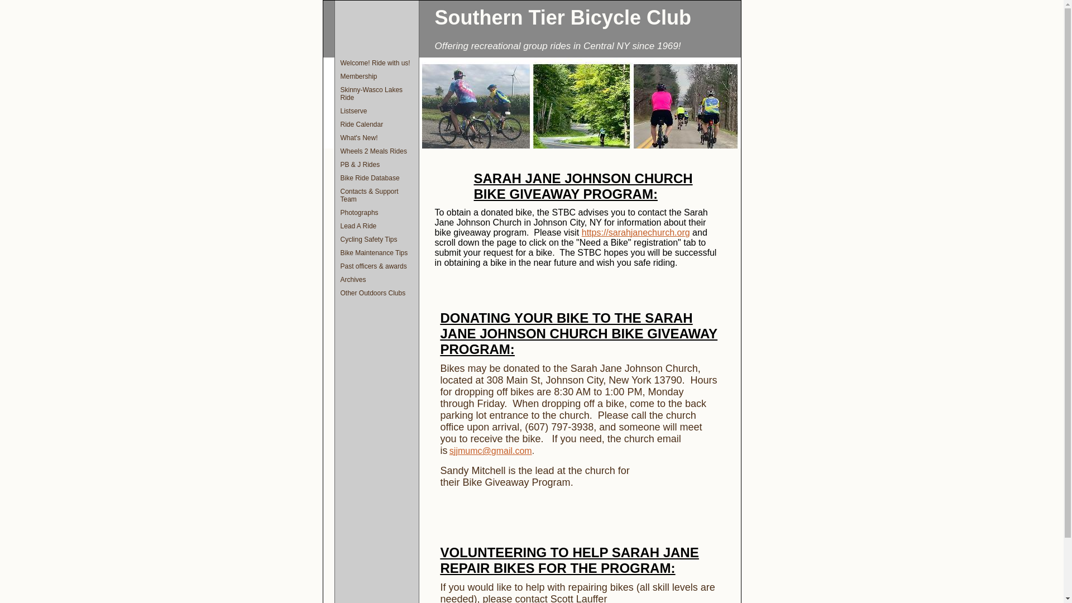  I want to click on What's New!, so click(376, 138).